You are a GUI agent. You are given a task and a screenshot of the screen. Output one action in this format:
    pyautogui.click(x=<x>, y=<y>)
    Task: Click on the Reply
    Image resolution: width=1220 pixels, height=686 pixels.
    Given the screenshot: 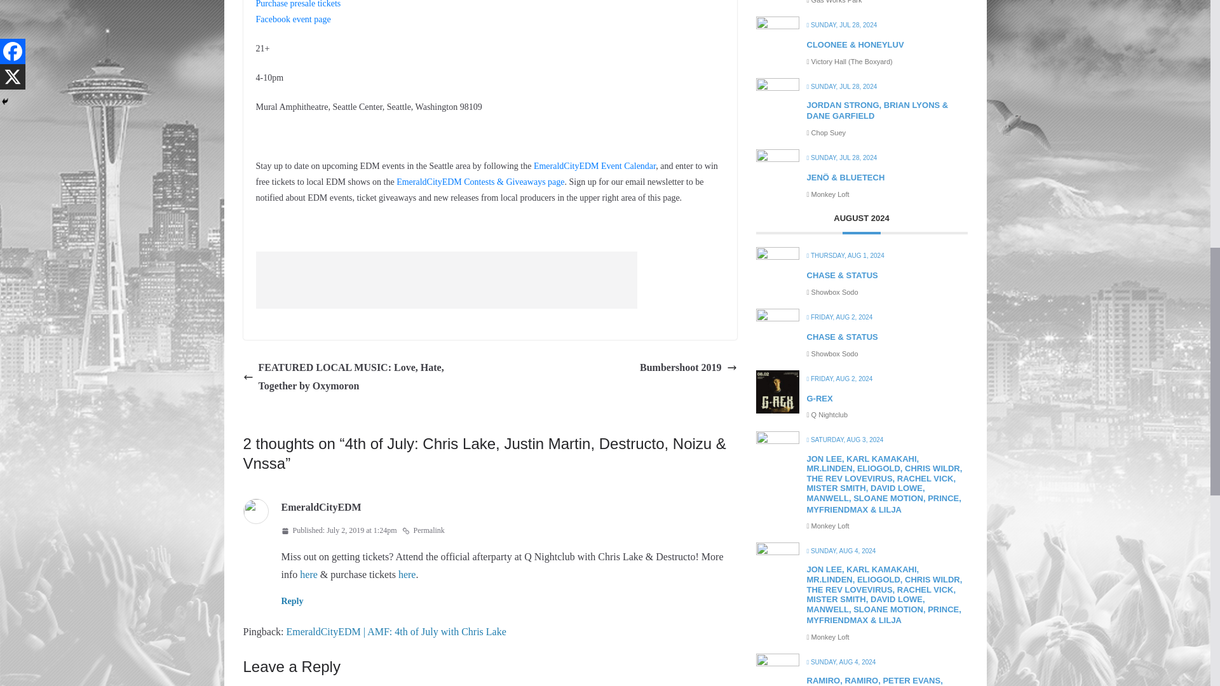 What is the action you would take?
    pyautogui.click(x=291, y=601)
    